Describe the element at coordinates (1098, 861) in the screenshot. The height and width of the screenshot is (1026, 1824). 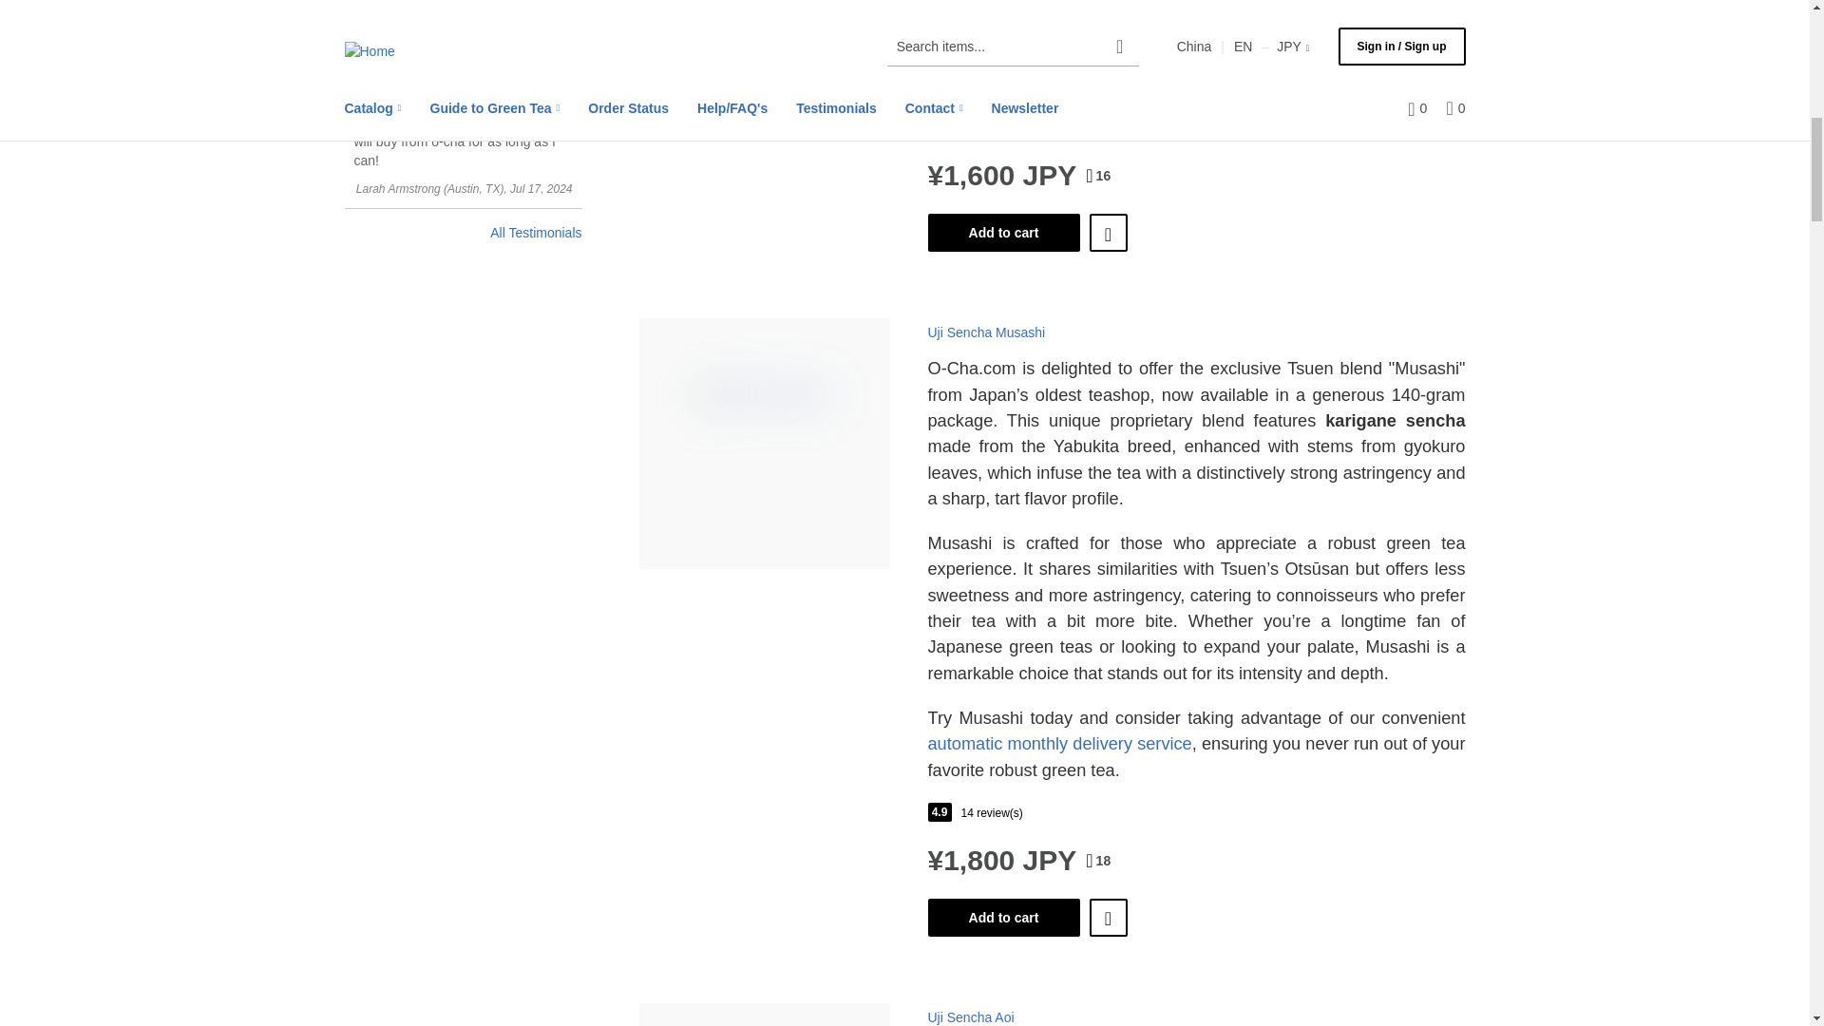
I see `Buy this product and earn up to 18 reward points.` at that location.